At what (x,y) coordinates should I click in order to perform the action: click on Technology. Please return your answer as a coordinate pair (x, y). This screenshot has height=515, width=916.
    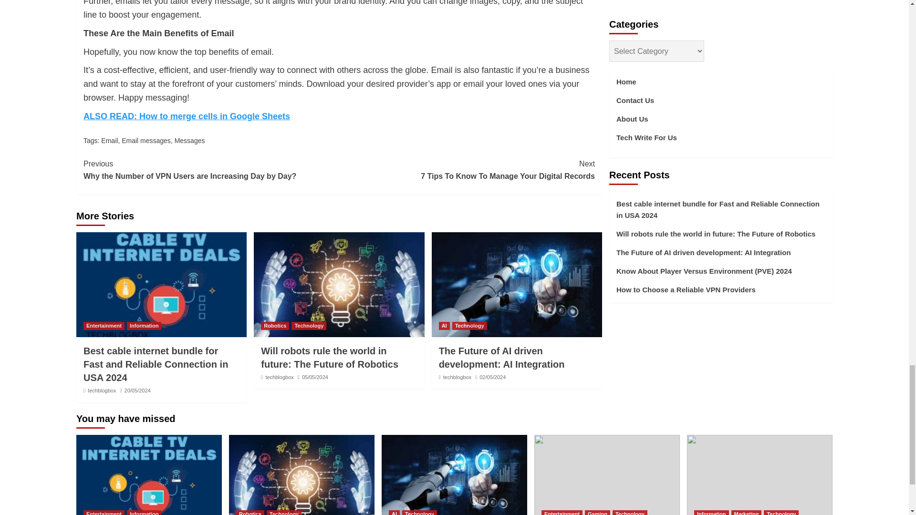
    Looking at the image, I should click on (102, 391).